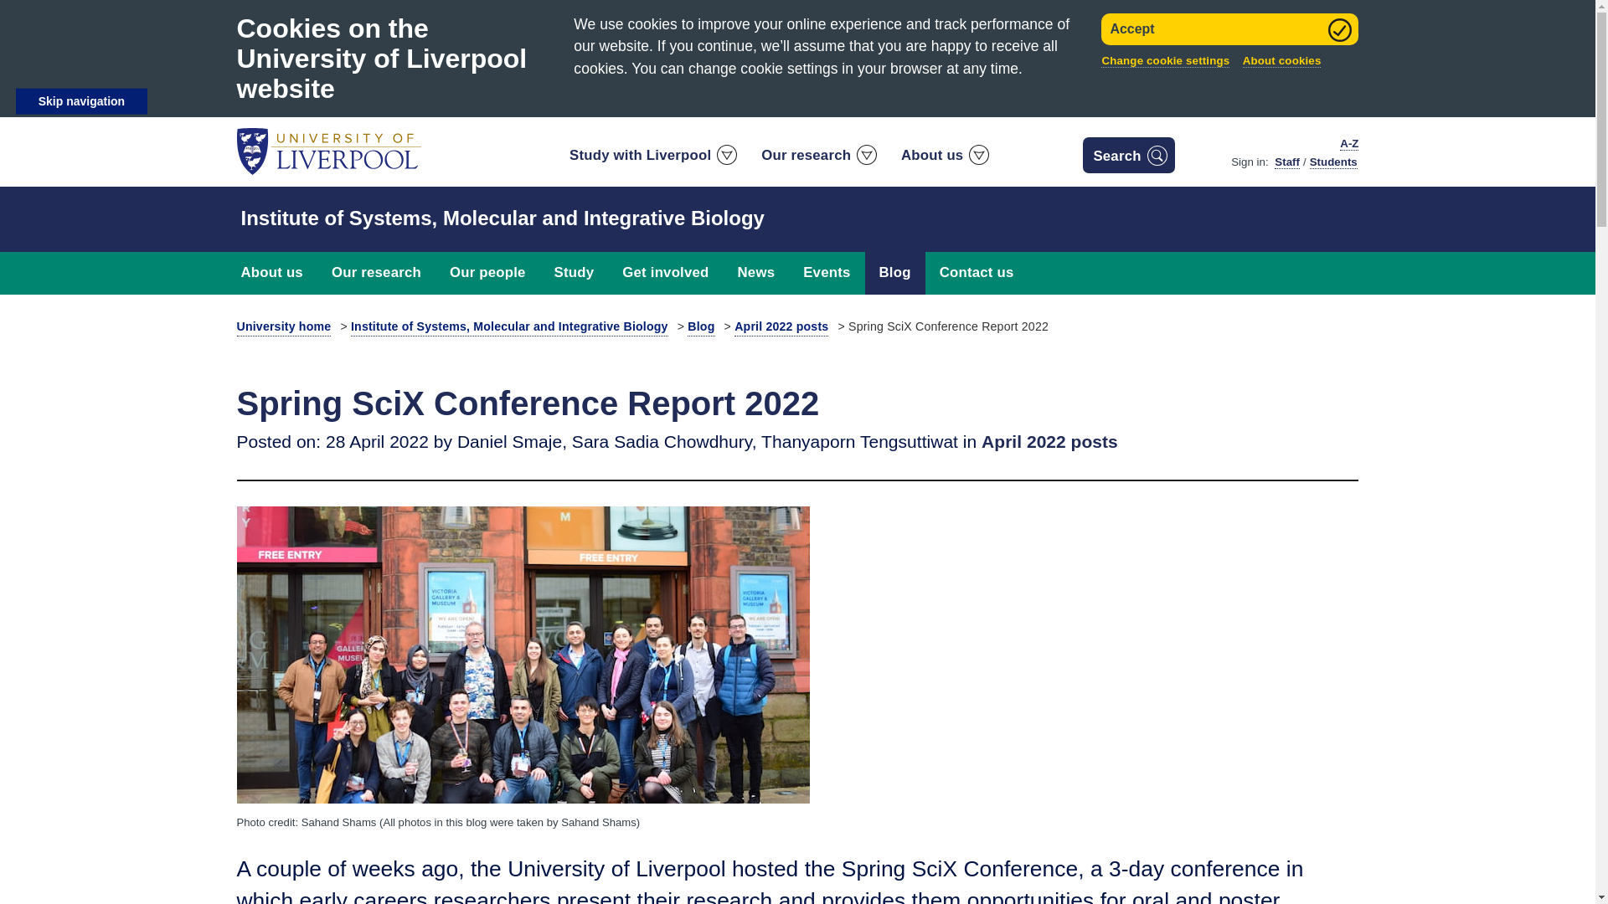 This screenshot has height=904, width=1608. I want to click on Skip Navigation, so click(82, 101).